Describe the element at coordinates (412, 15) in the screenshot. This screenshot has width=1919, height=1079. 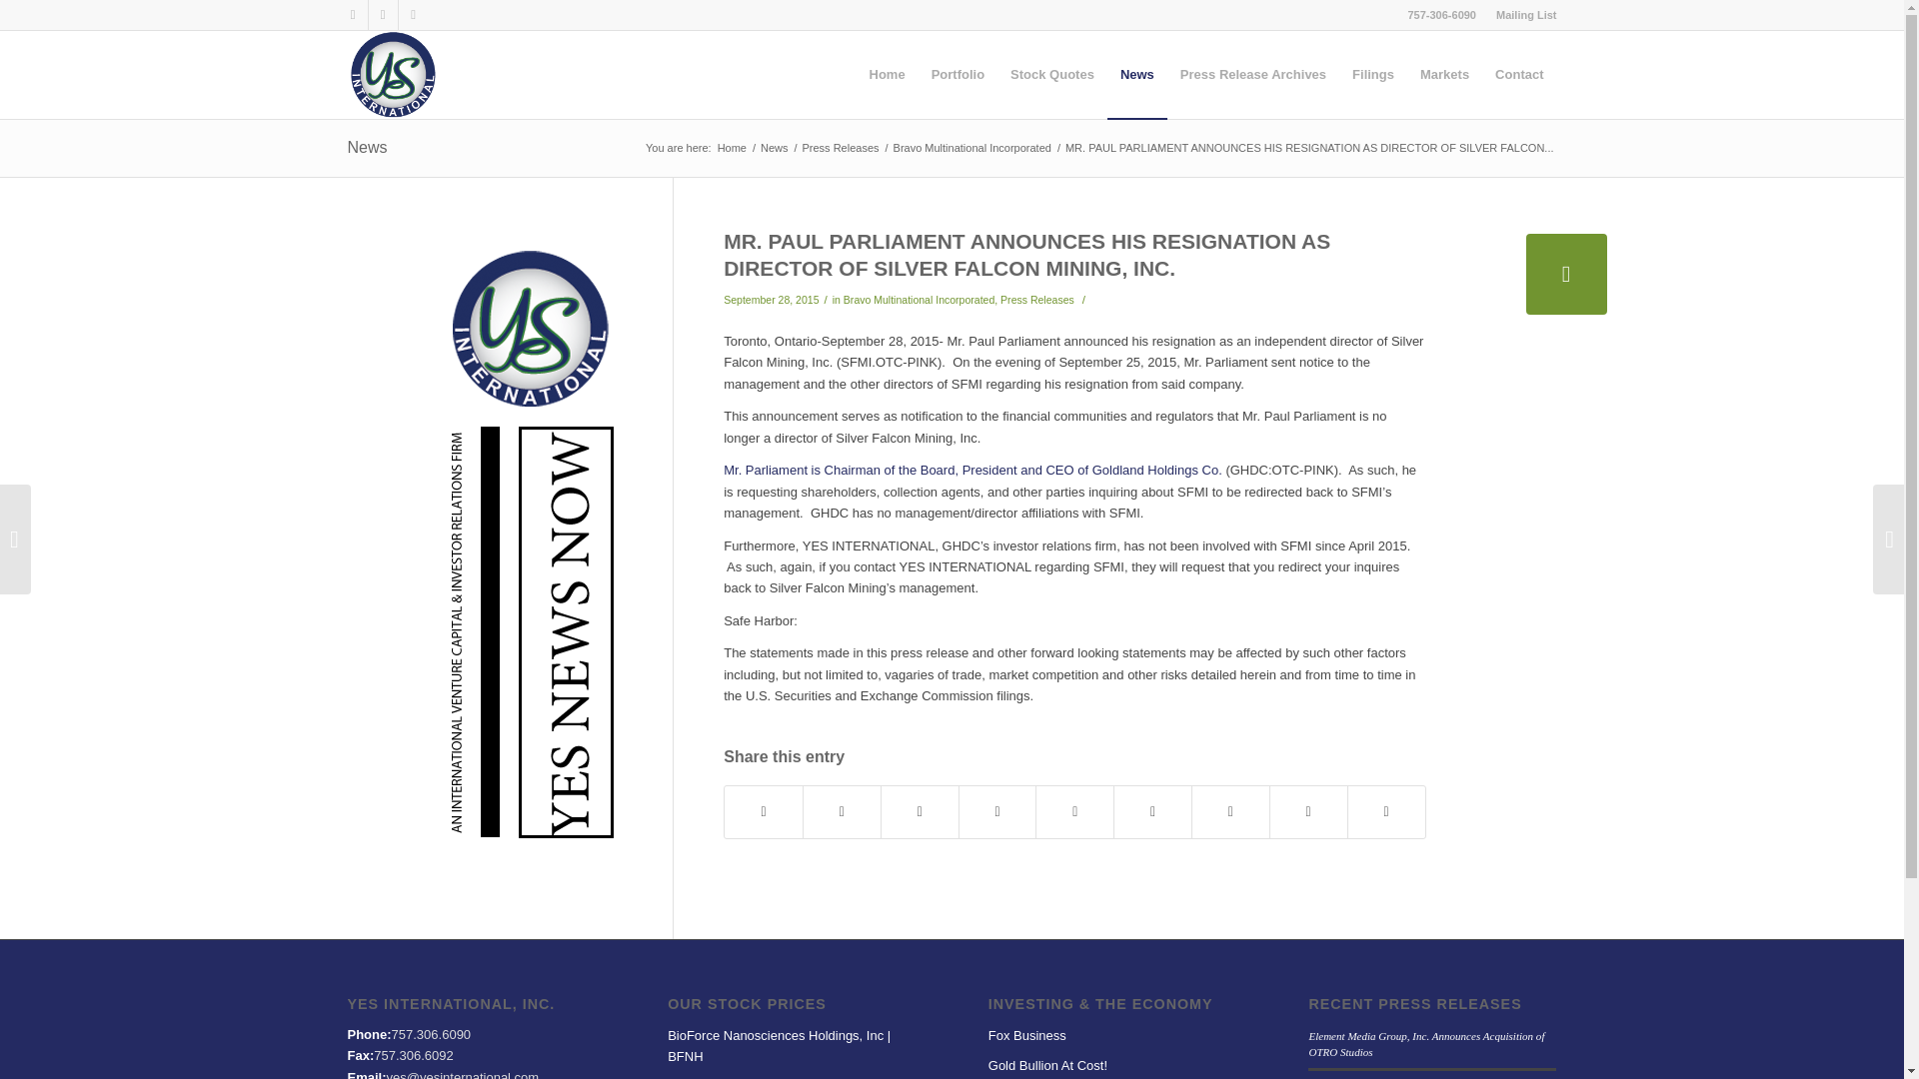
I see `Mail` at that location.